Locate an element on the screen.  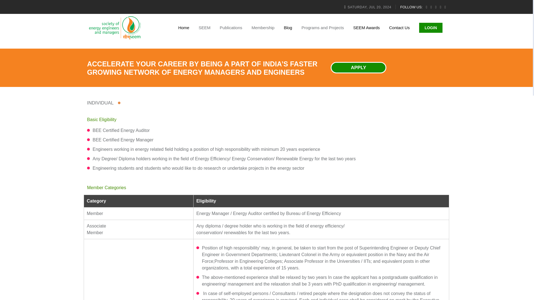
SEEM Awards is located at coordinates (367, 28).